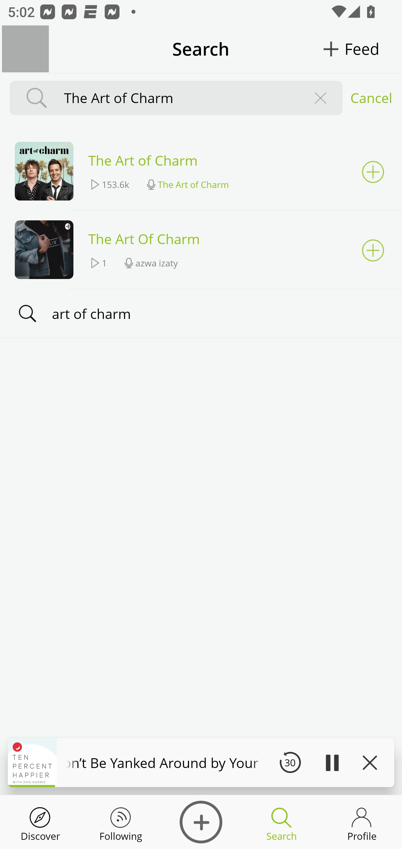  I want to click on Play, so click(332, 762).